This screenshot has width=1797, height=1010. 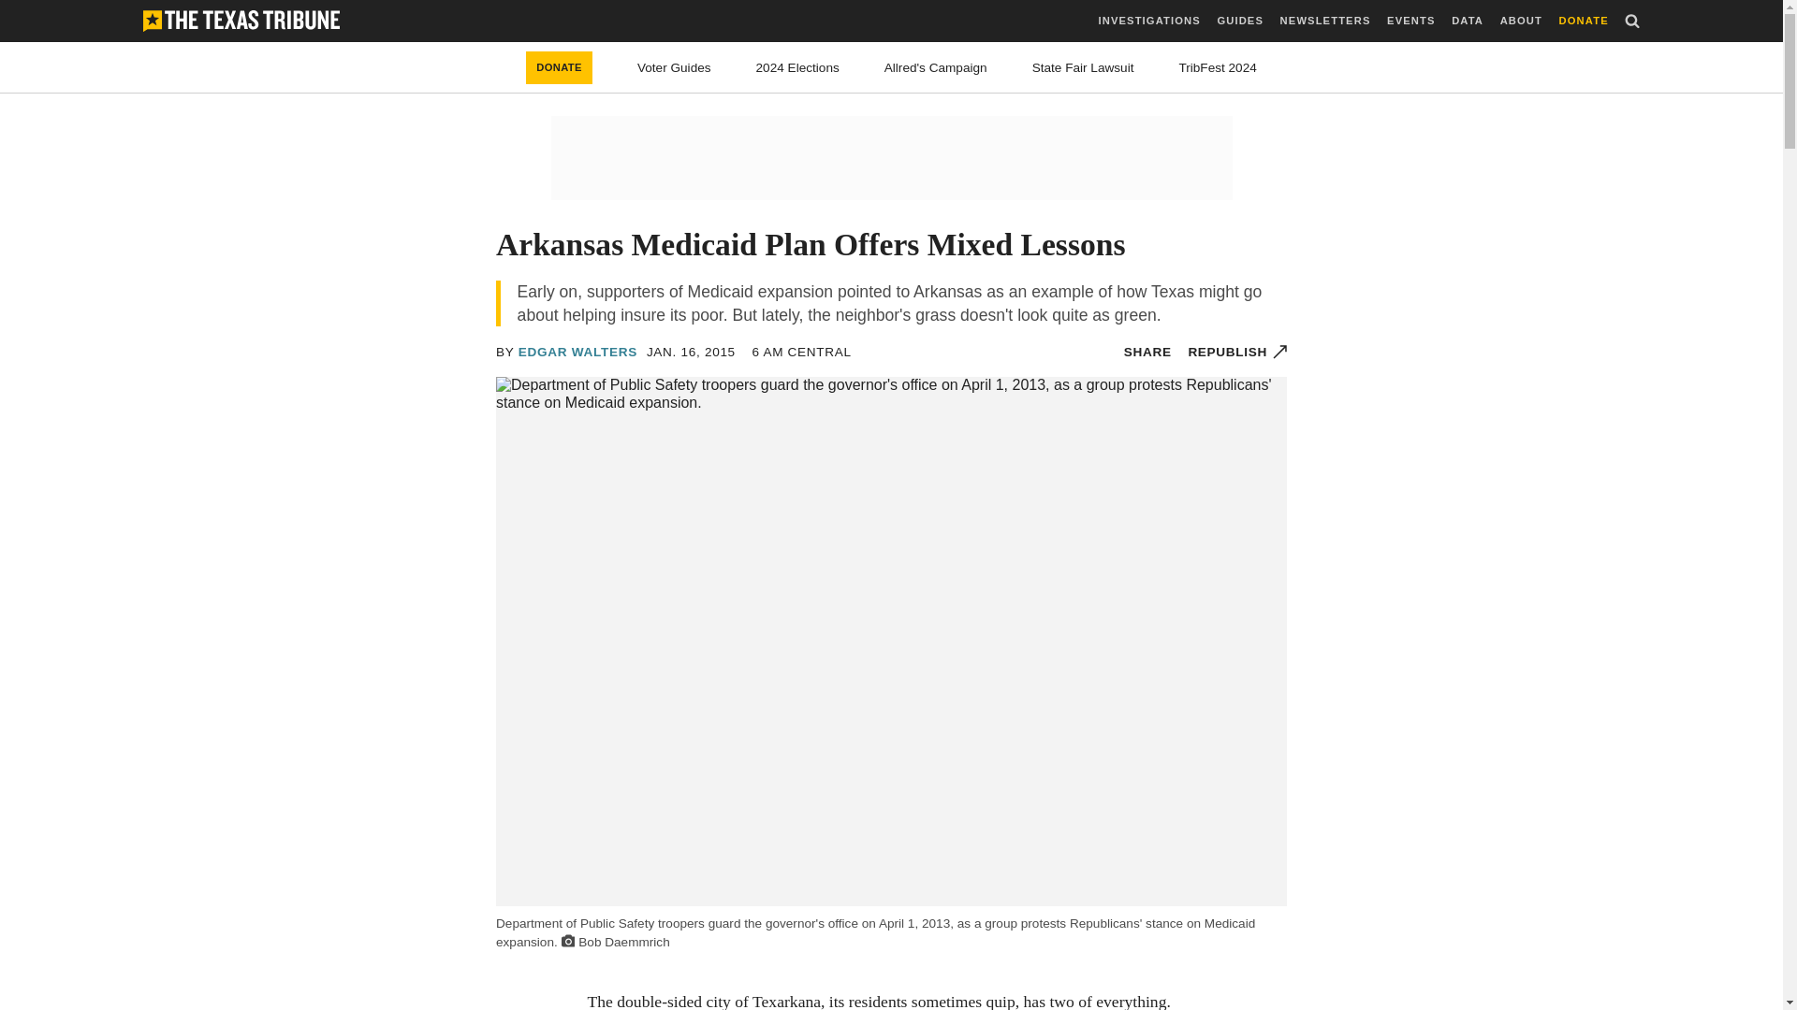 What do you see at coordinates (1521, 21) in the screenshot?
I see `ABOUT` at bounding box center [1521, 21].